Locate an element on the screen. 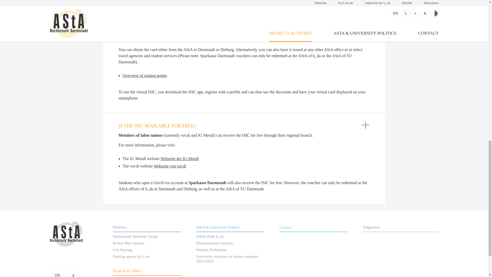 Image resolution: width=492 pixels, height=277 pixels. Webseite von ver.di is located at coordinates (170, 166).